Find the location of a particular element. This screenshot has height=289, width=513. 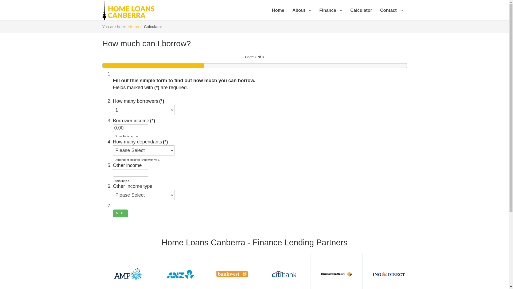

Finance is located at coordinates (331, 13).